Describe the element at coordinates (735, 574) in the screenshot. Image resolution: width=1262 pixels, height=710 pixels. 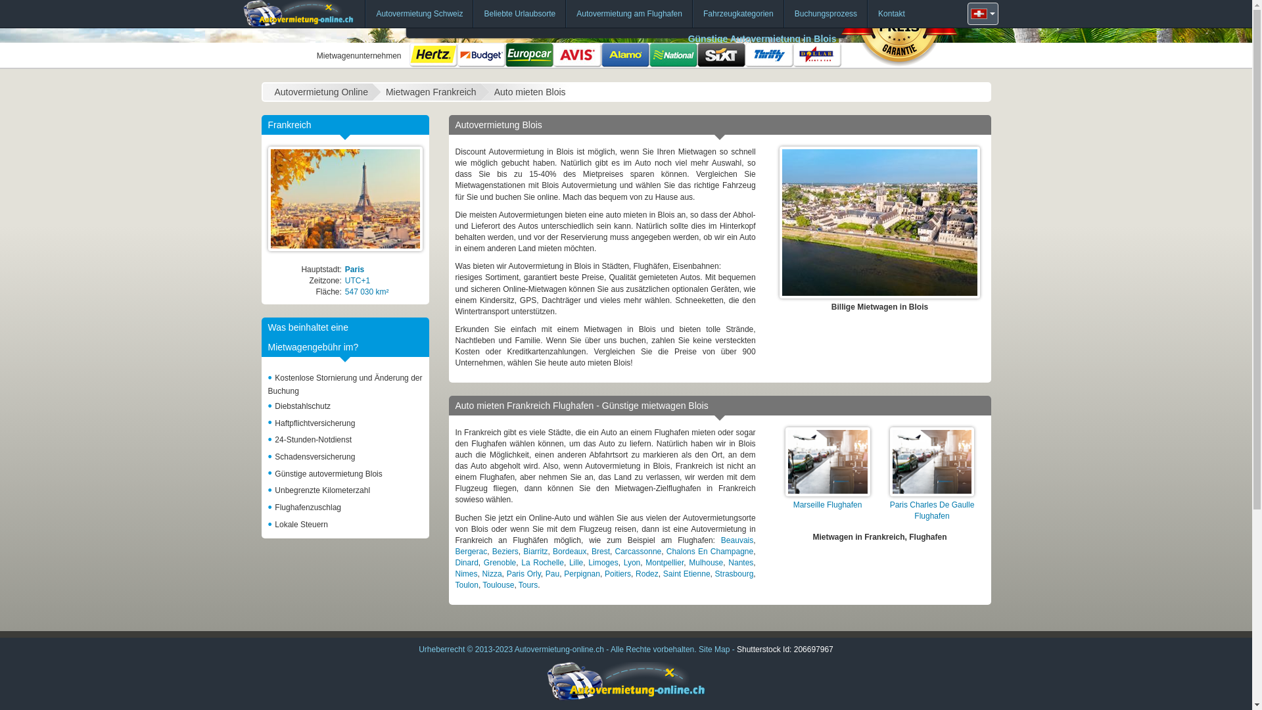
I see `Strasbourg` at that location.